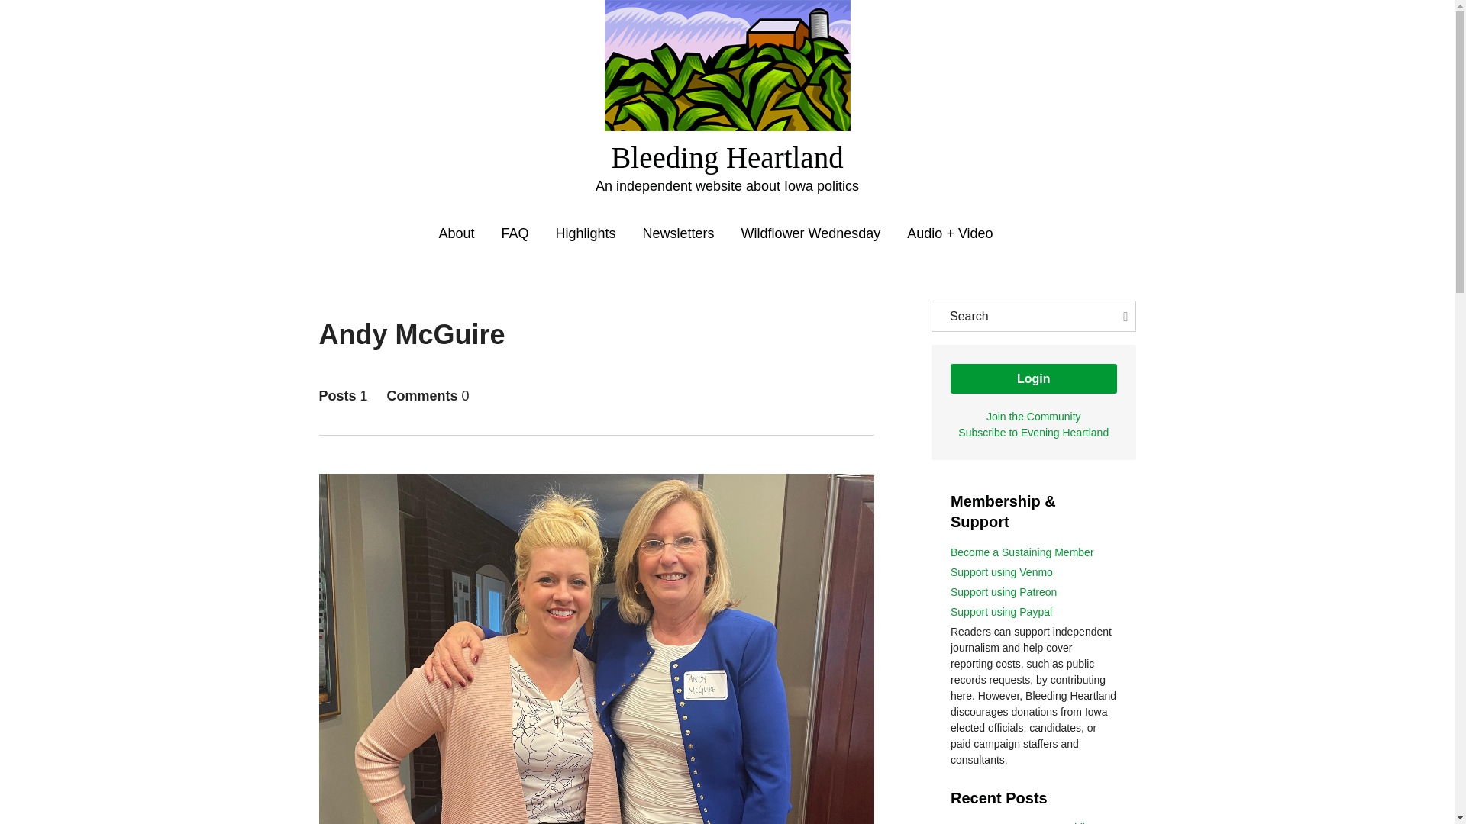 This screenshot has width=1466, height=824. Describe the element at coordinates (1022, 552) in the screenshot. I see `Become a Sustaining Member` at that location.